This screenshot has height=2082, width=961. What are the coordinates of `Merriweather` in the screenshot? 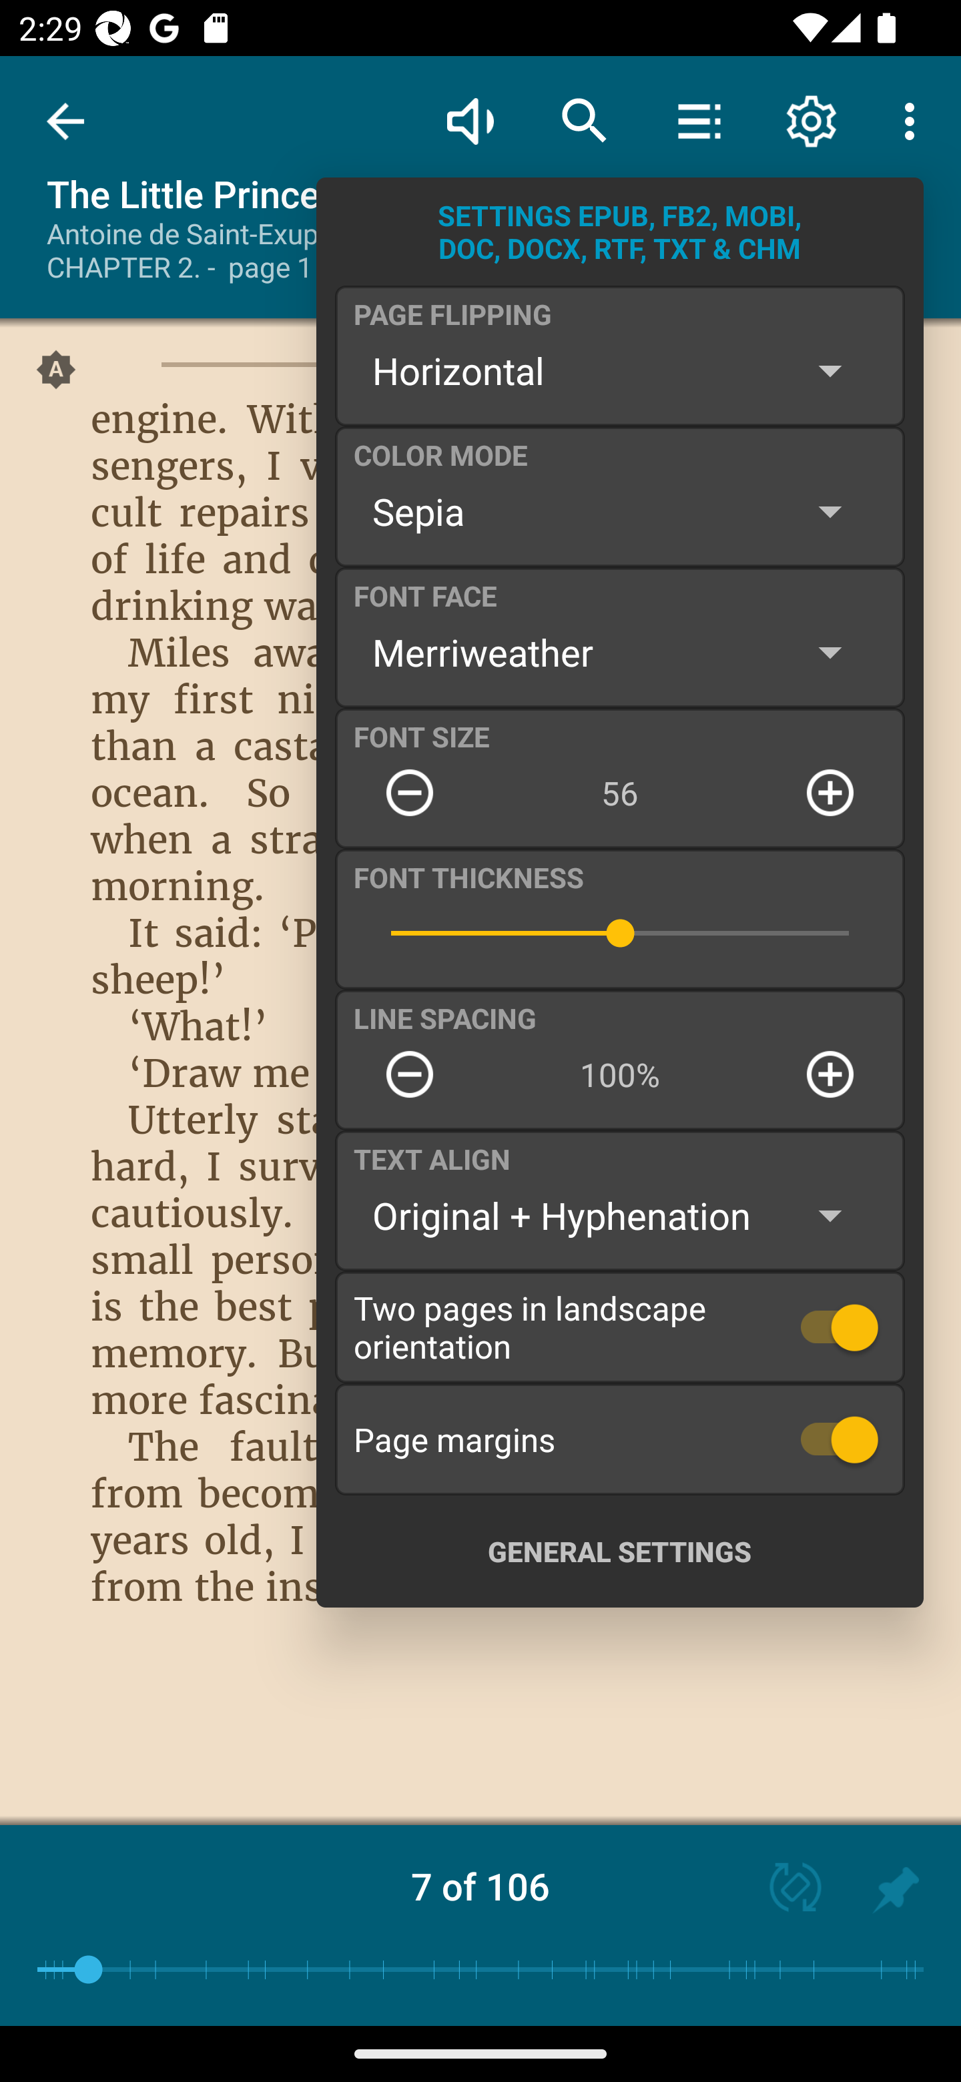 It's located at (619, 651).